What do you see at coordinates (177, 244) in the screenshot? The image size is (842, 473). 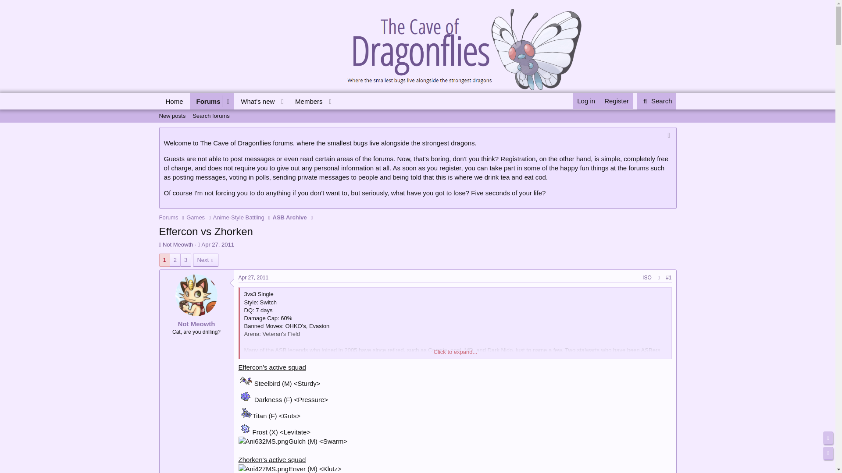 I see `Games` at bounding box center [177, 244].